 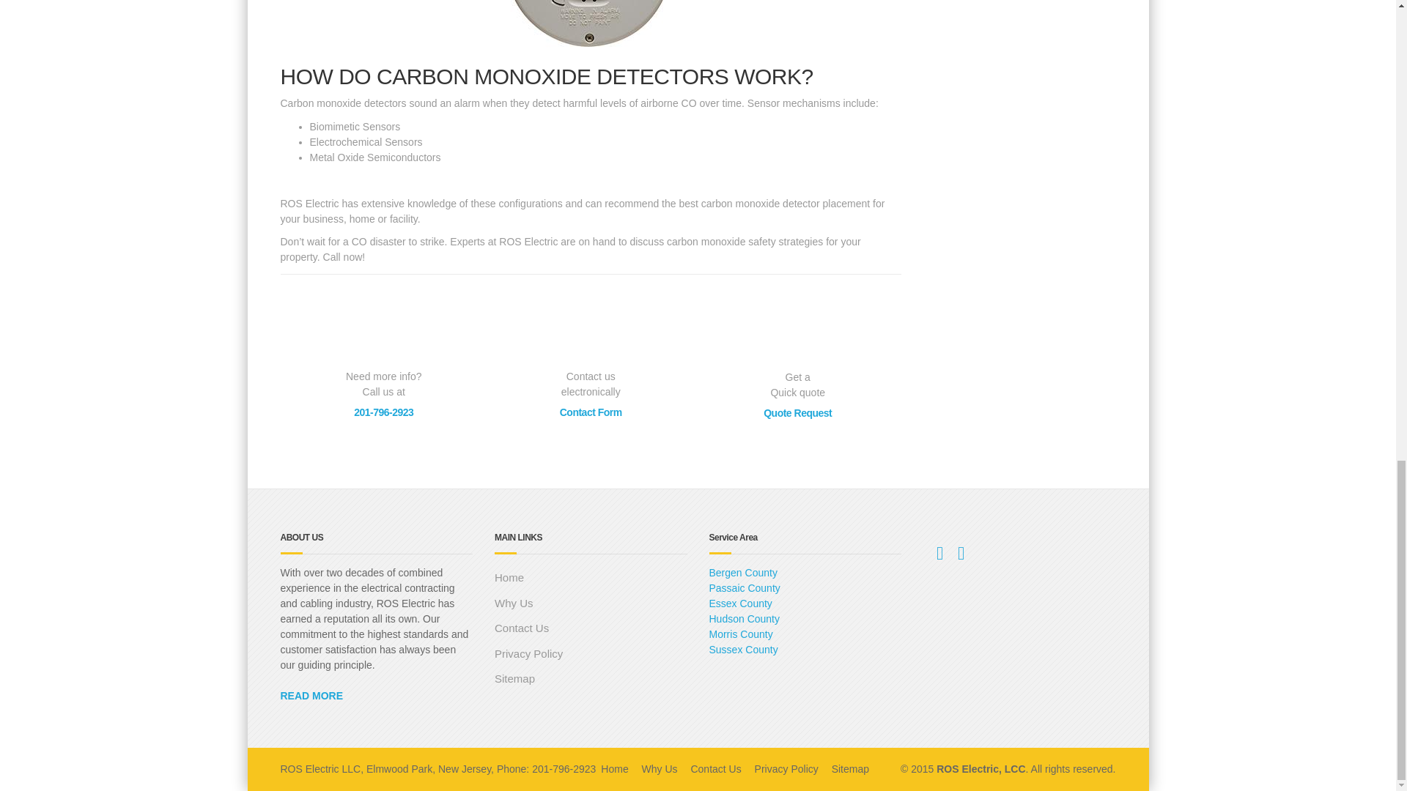 I want to click on Sitemap, so click(x=591, y=680).